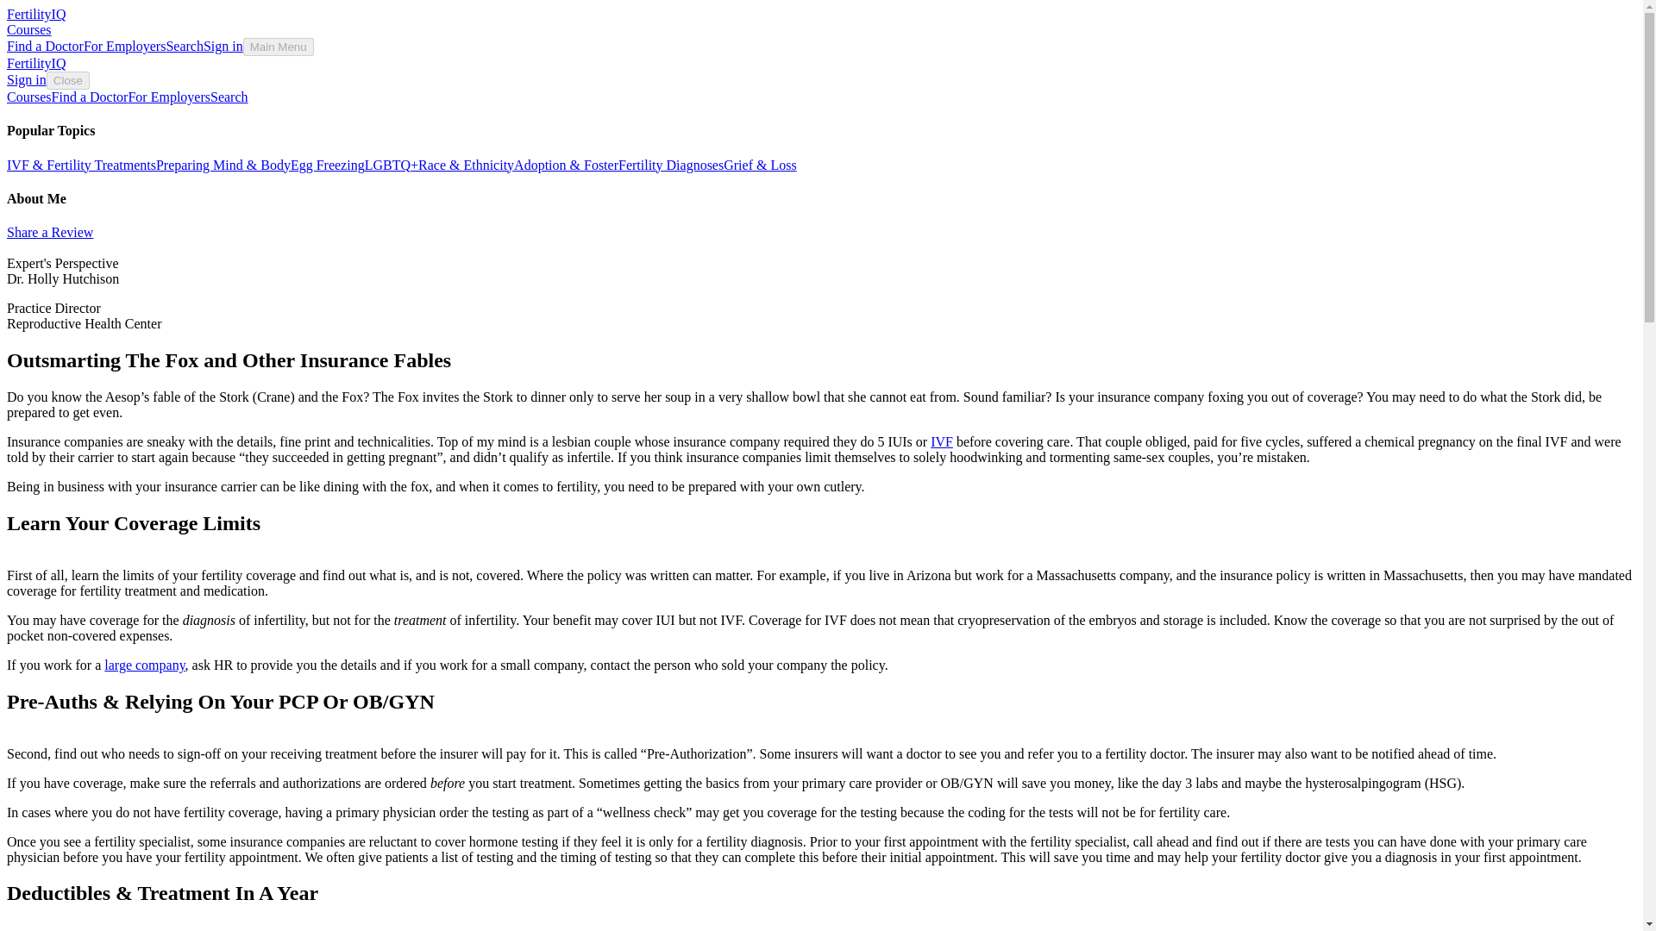  I want to click on Share a Review, so click(49, 232).